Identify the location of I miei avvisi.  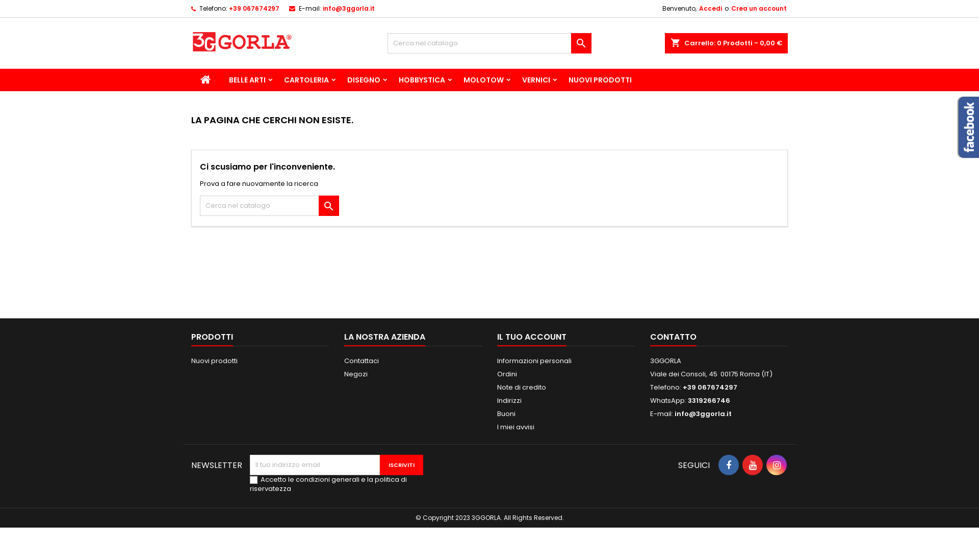
(516, 427).